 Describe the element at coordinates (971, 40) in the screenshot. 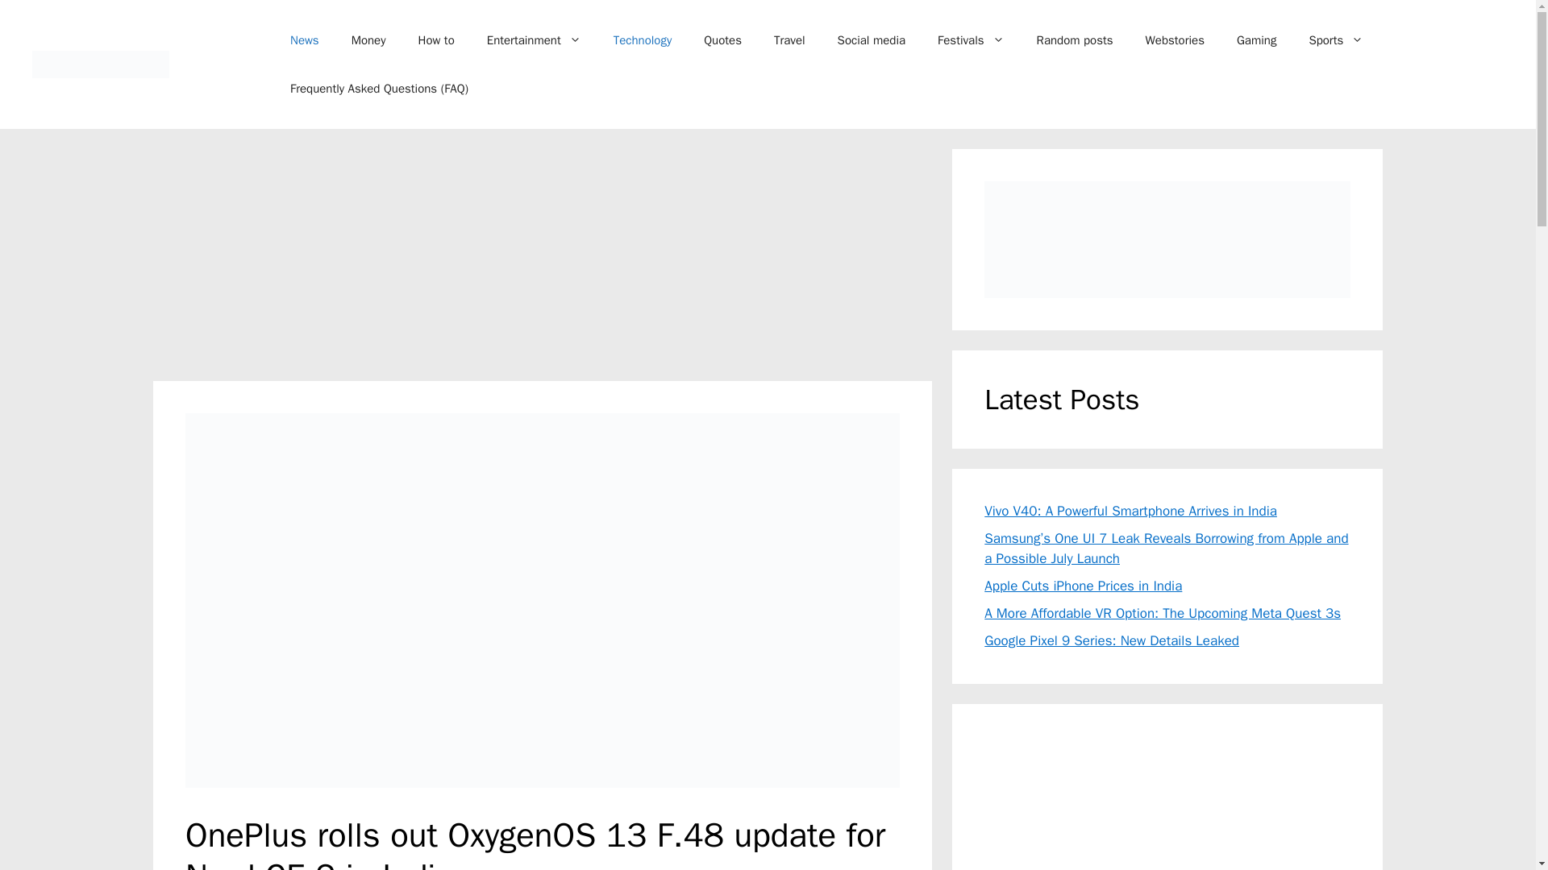

I see `Festivals` at that location.